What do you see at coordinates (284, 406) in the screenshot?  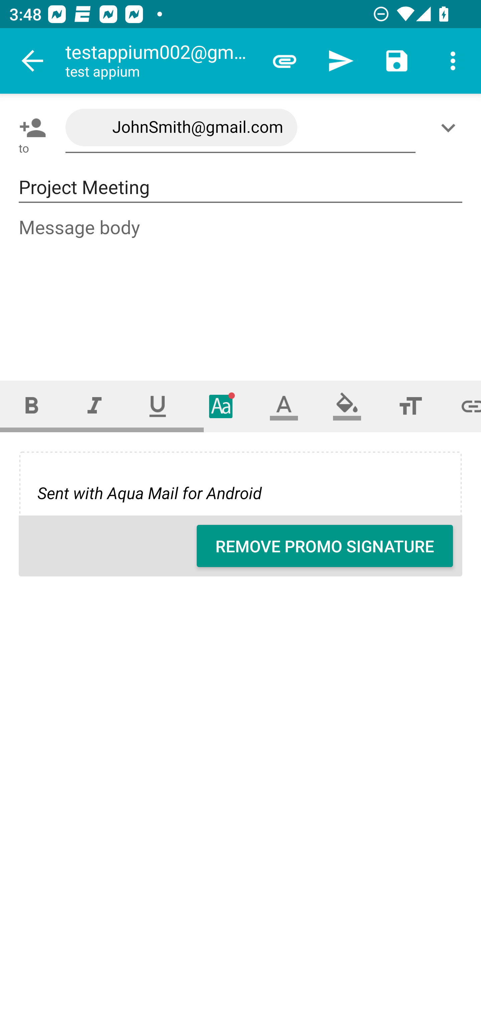 I see `Text color` at bounding box center [284, 406].